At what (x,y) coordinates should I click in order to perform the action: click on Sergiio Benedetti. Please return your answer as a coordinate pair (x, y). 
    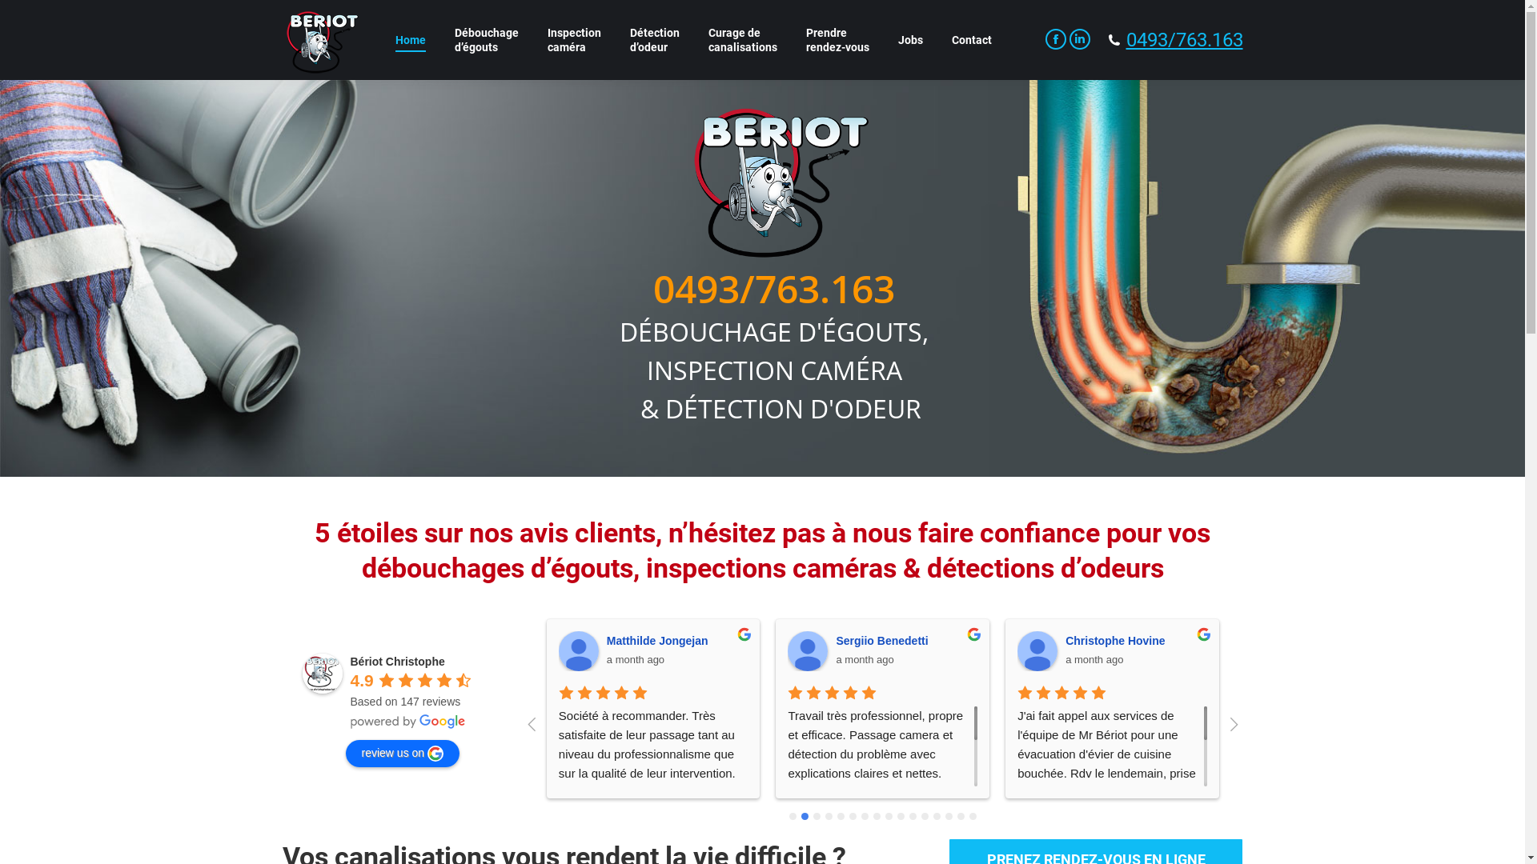
    Looking at the image, I should click on (807, 651).